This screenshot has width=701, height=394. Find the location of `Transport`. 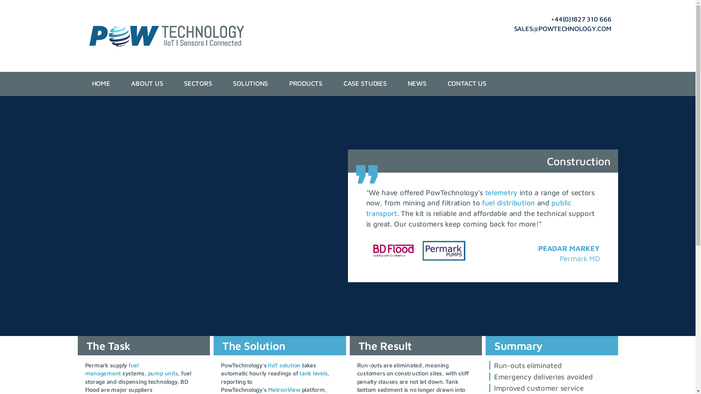

Transport is located at coordinates (468, 208).